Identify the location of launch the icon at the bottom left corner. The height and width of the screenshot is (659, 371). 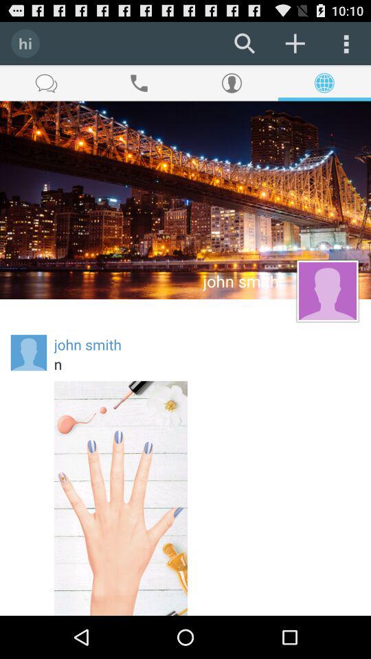
(121, 498).